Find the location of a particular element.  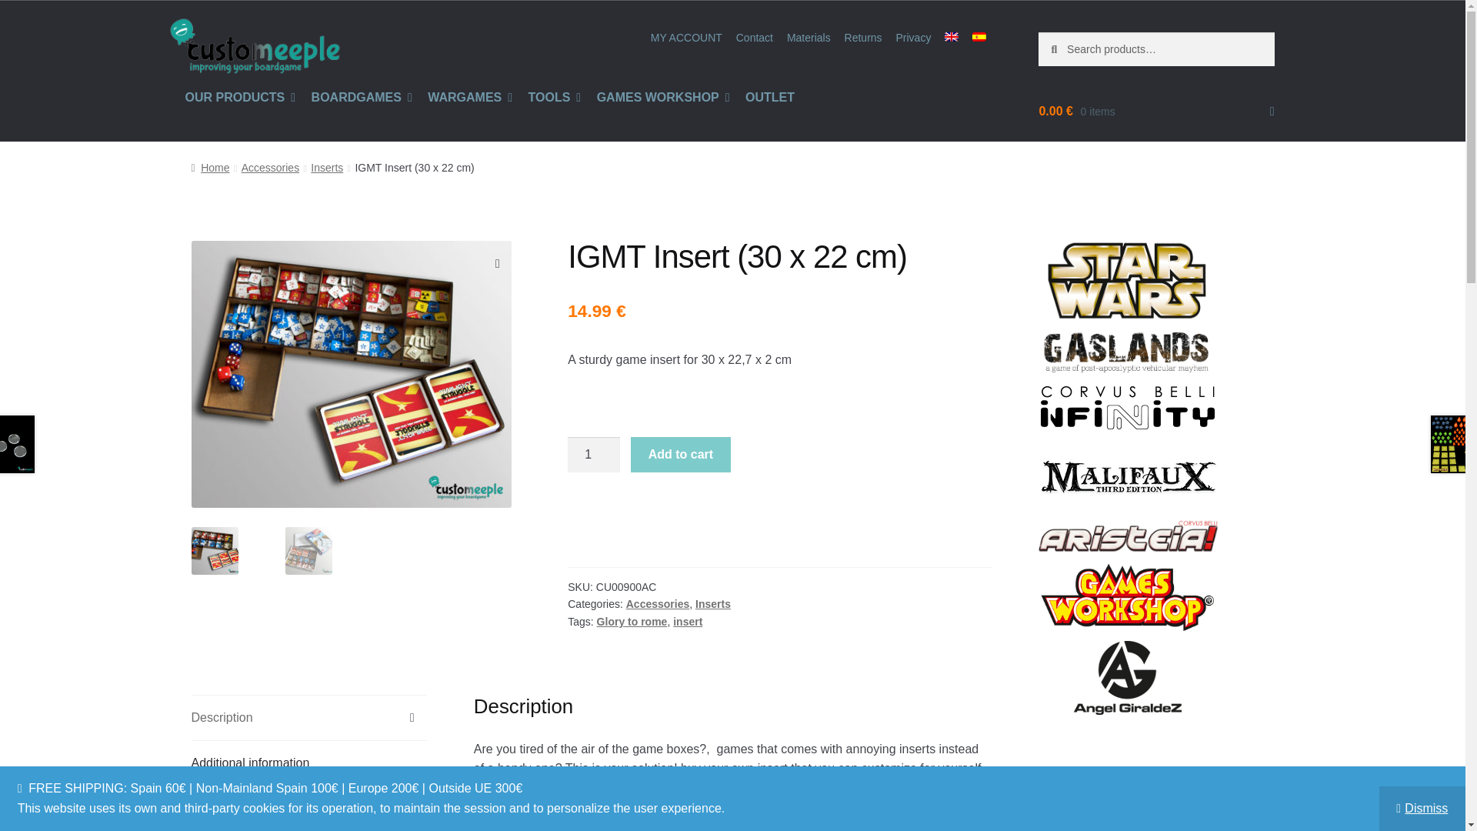

PayPal Message 1 is located at coordinates (779, 511).